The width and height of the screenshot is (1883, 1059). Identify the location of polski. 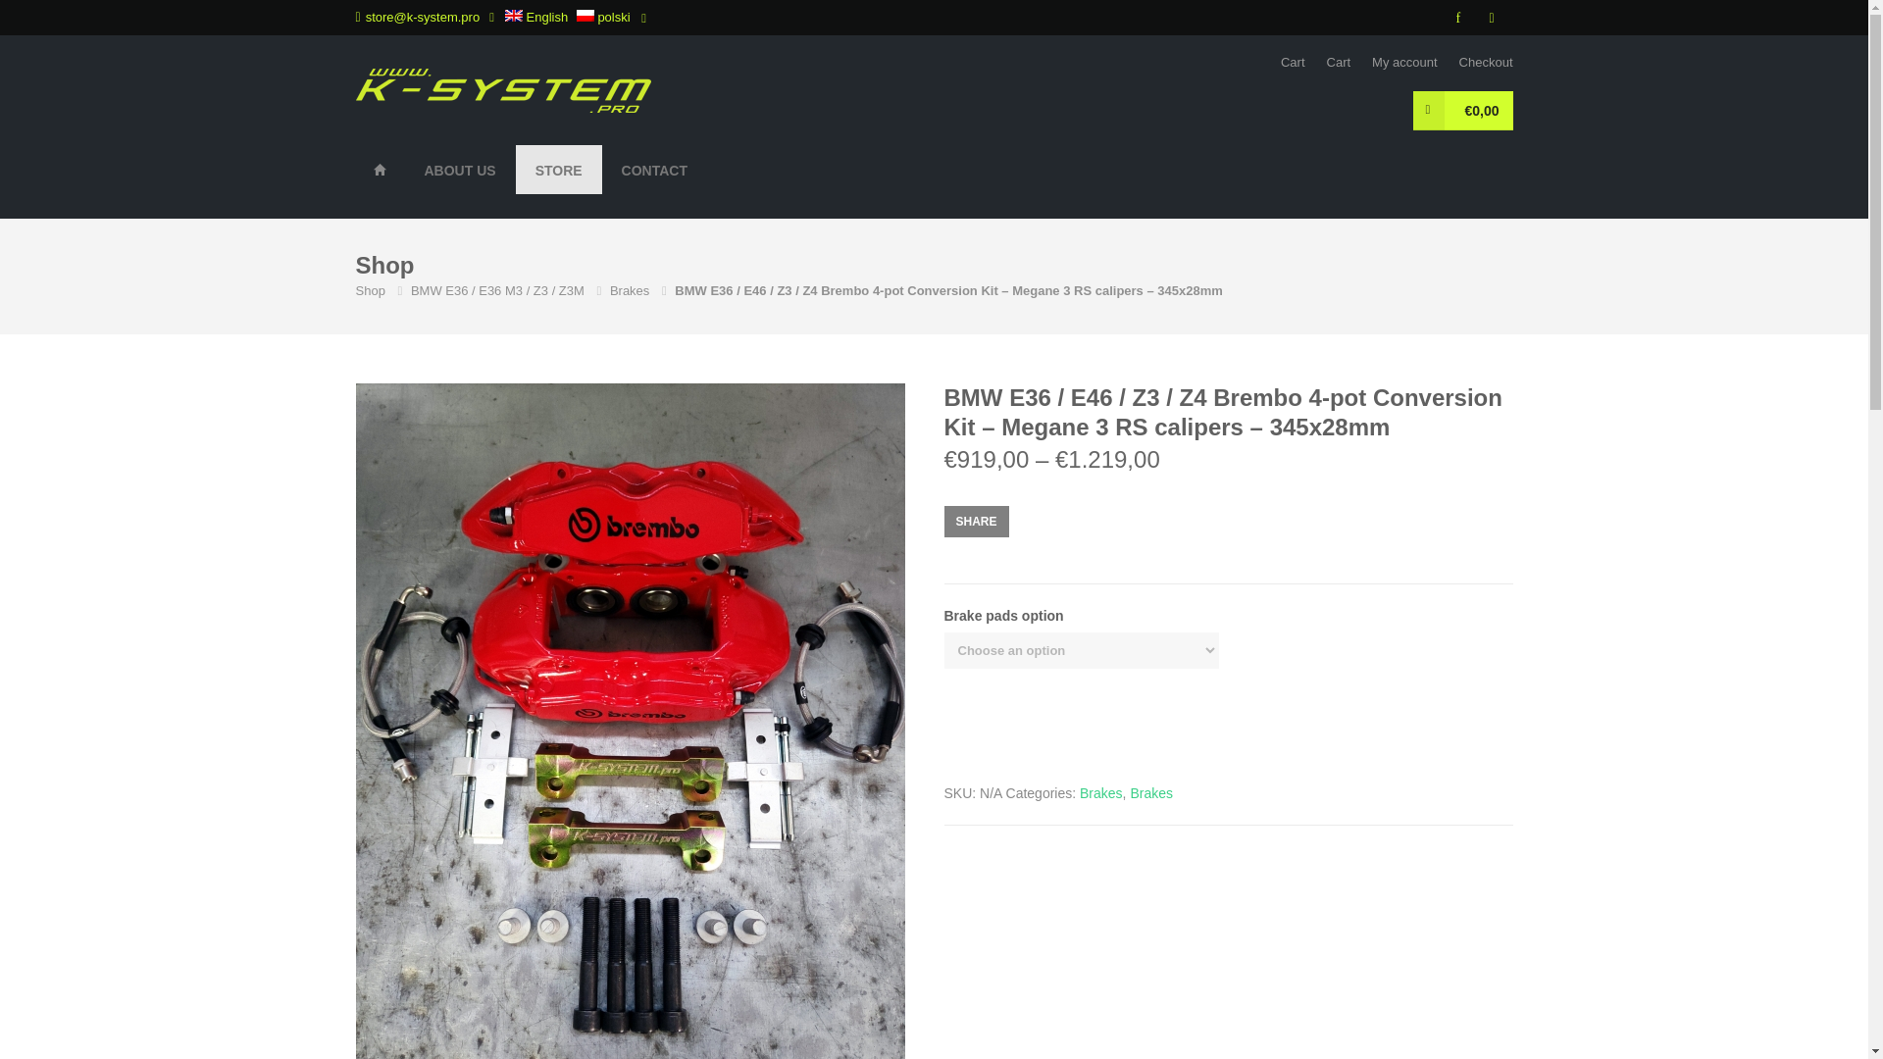
(603, 16).